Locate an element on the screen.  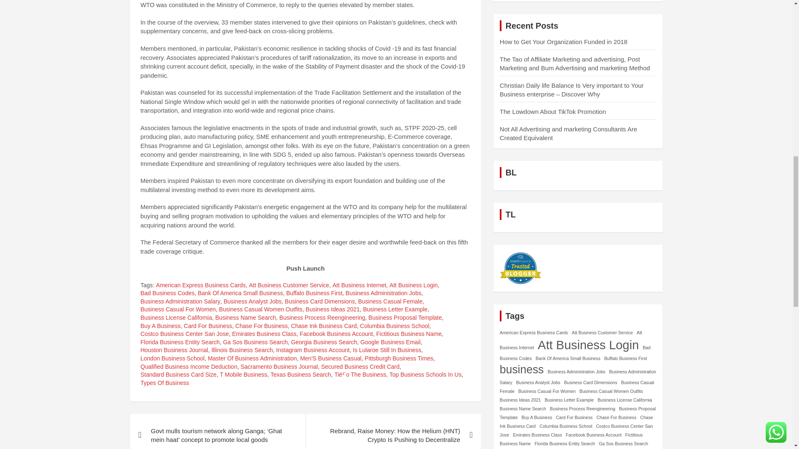
Business Letter Example is located at coordinates (395, 309).